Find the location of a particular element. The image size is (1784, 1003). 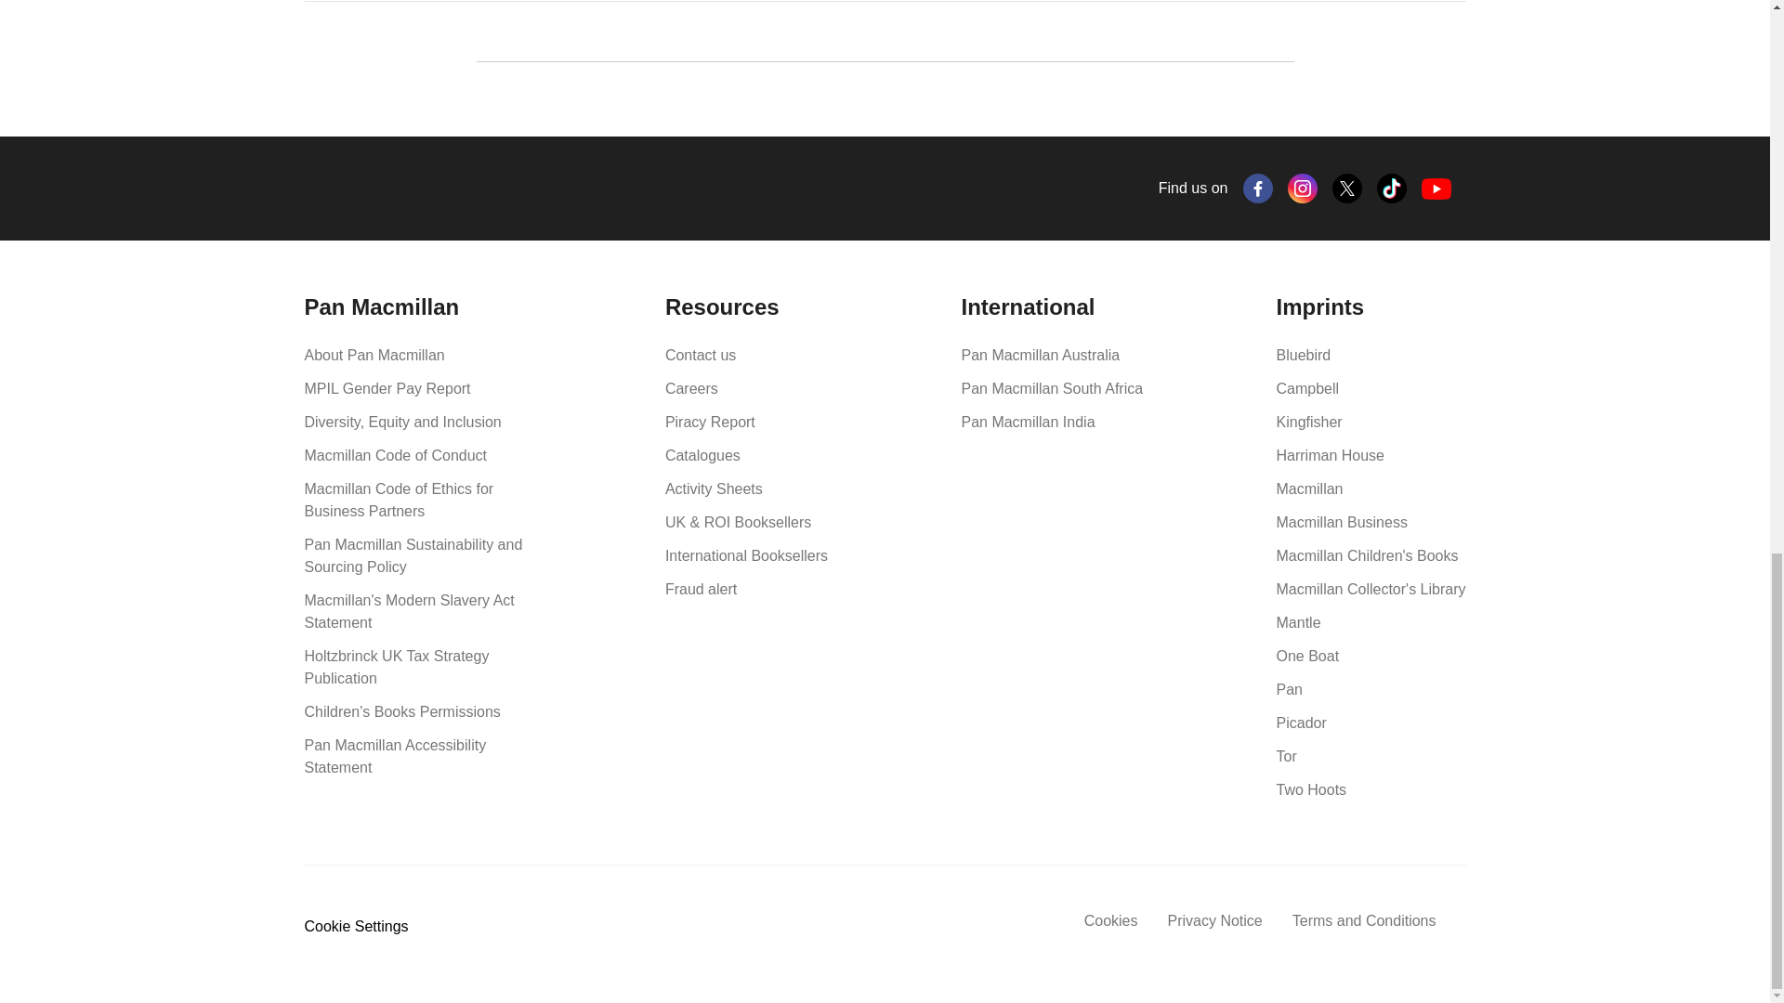

TikTok is located at coordinates (1392, 188).